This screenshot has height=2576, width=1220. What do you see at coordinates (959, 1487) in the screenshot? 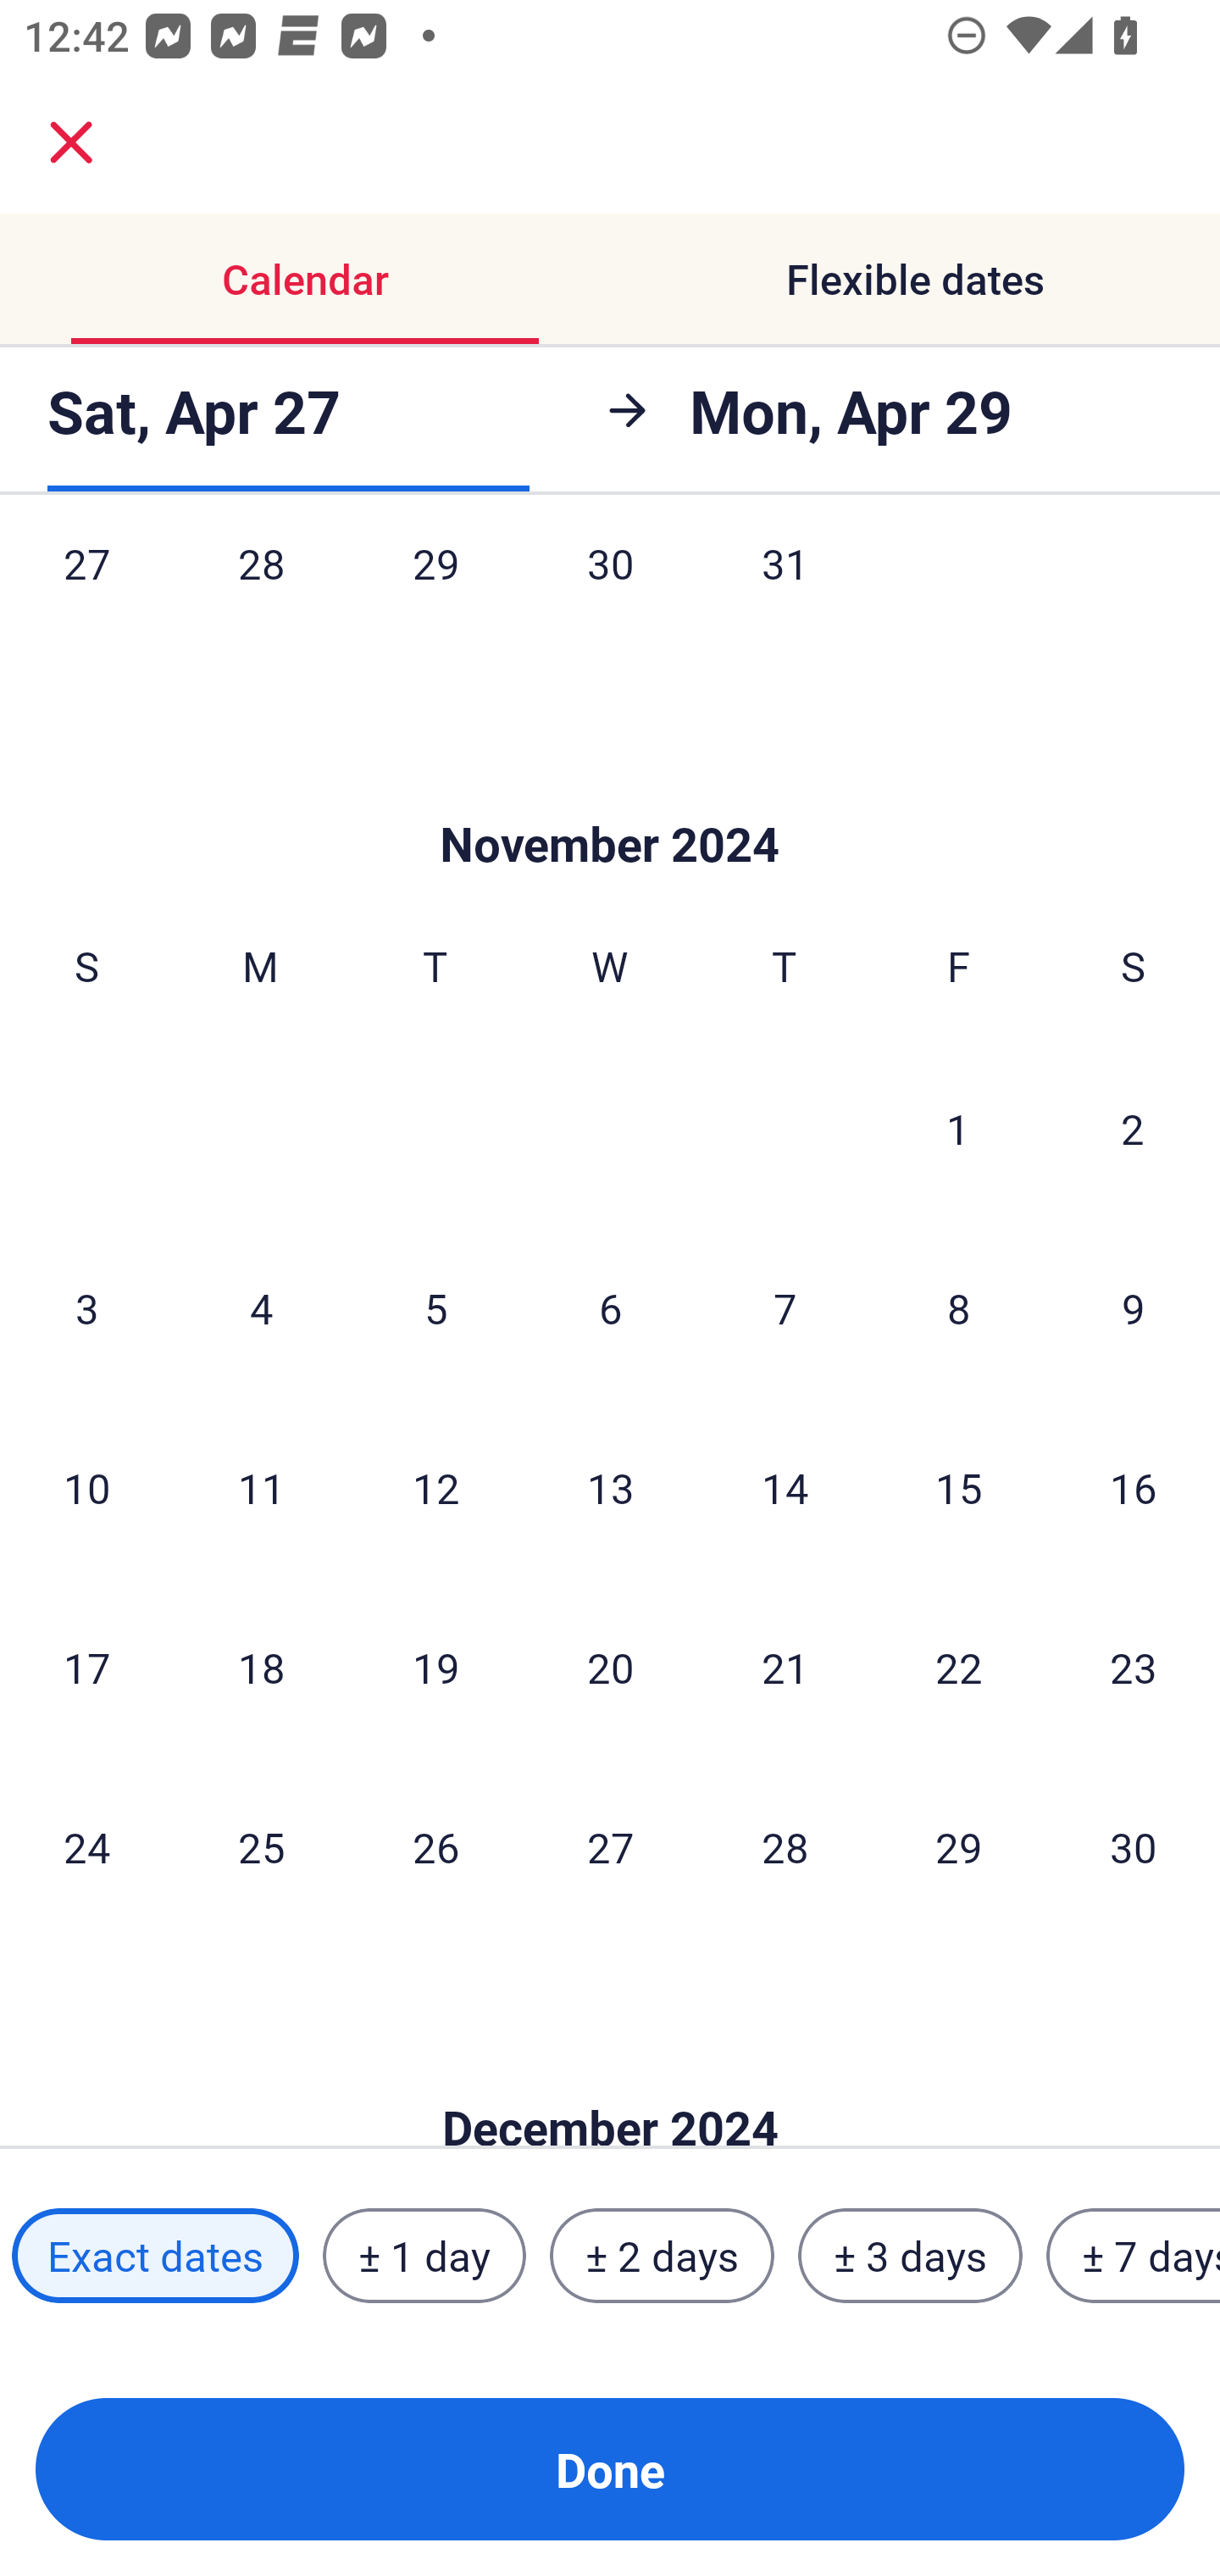
I see `15 Friday, November 15, 2024` at bounding box center [959, 1487].